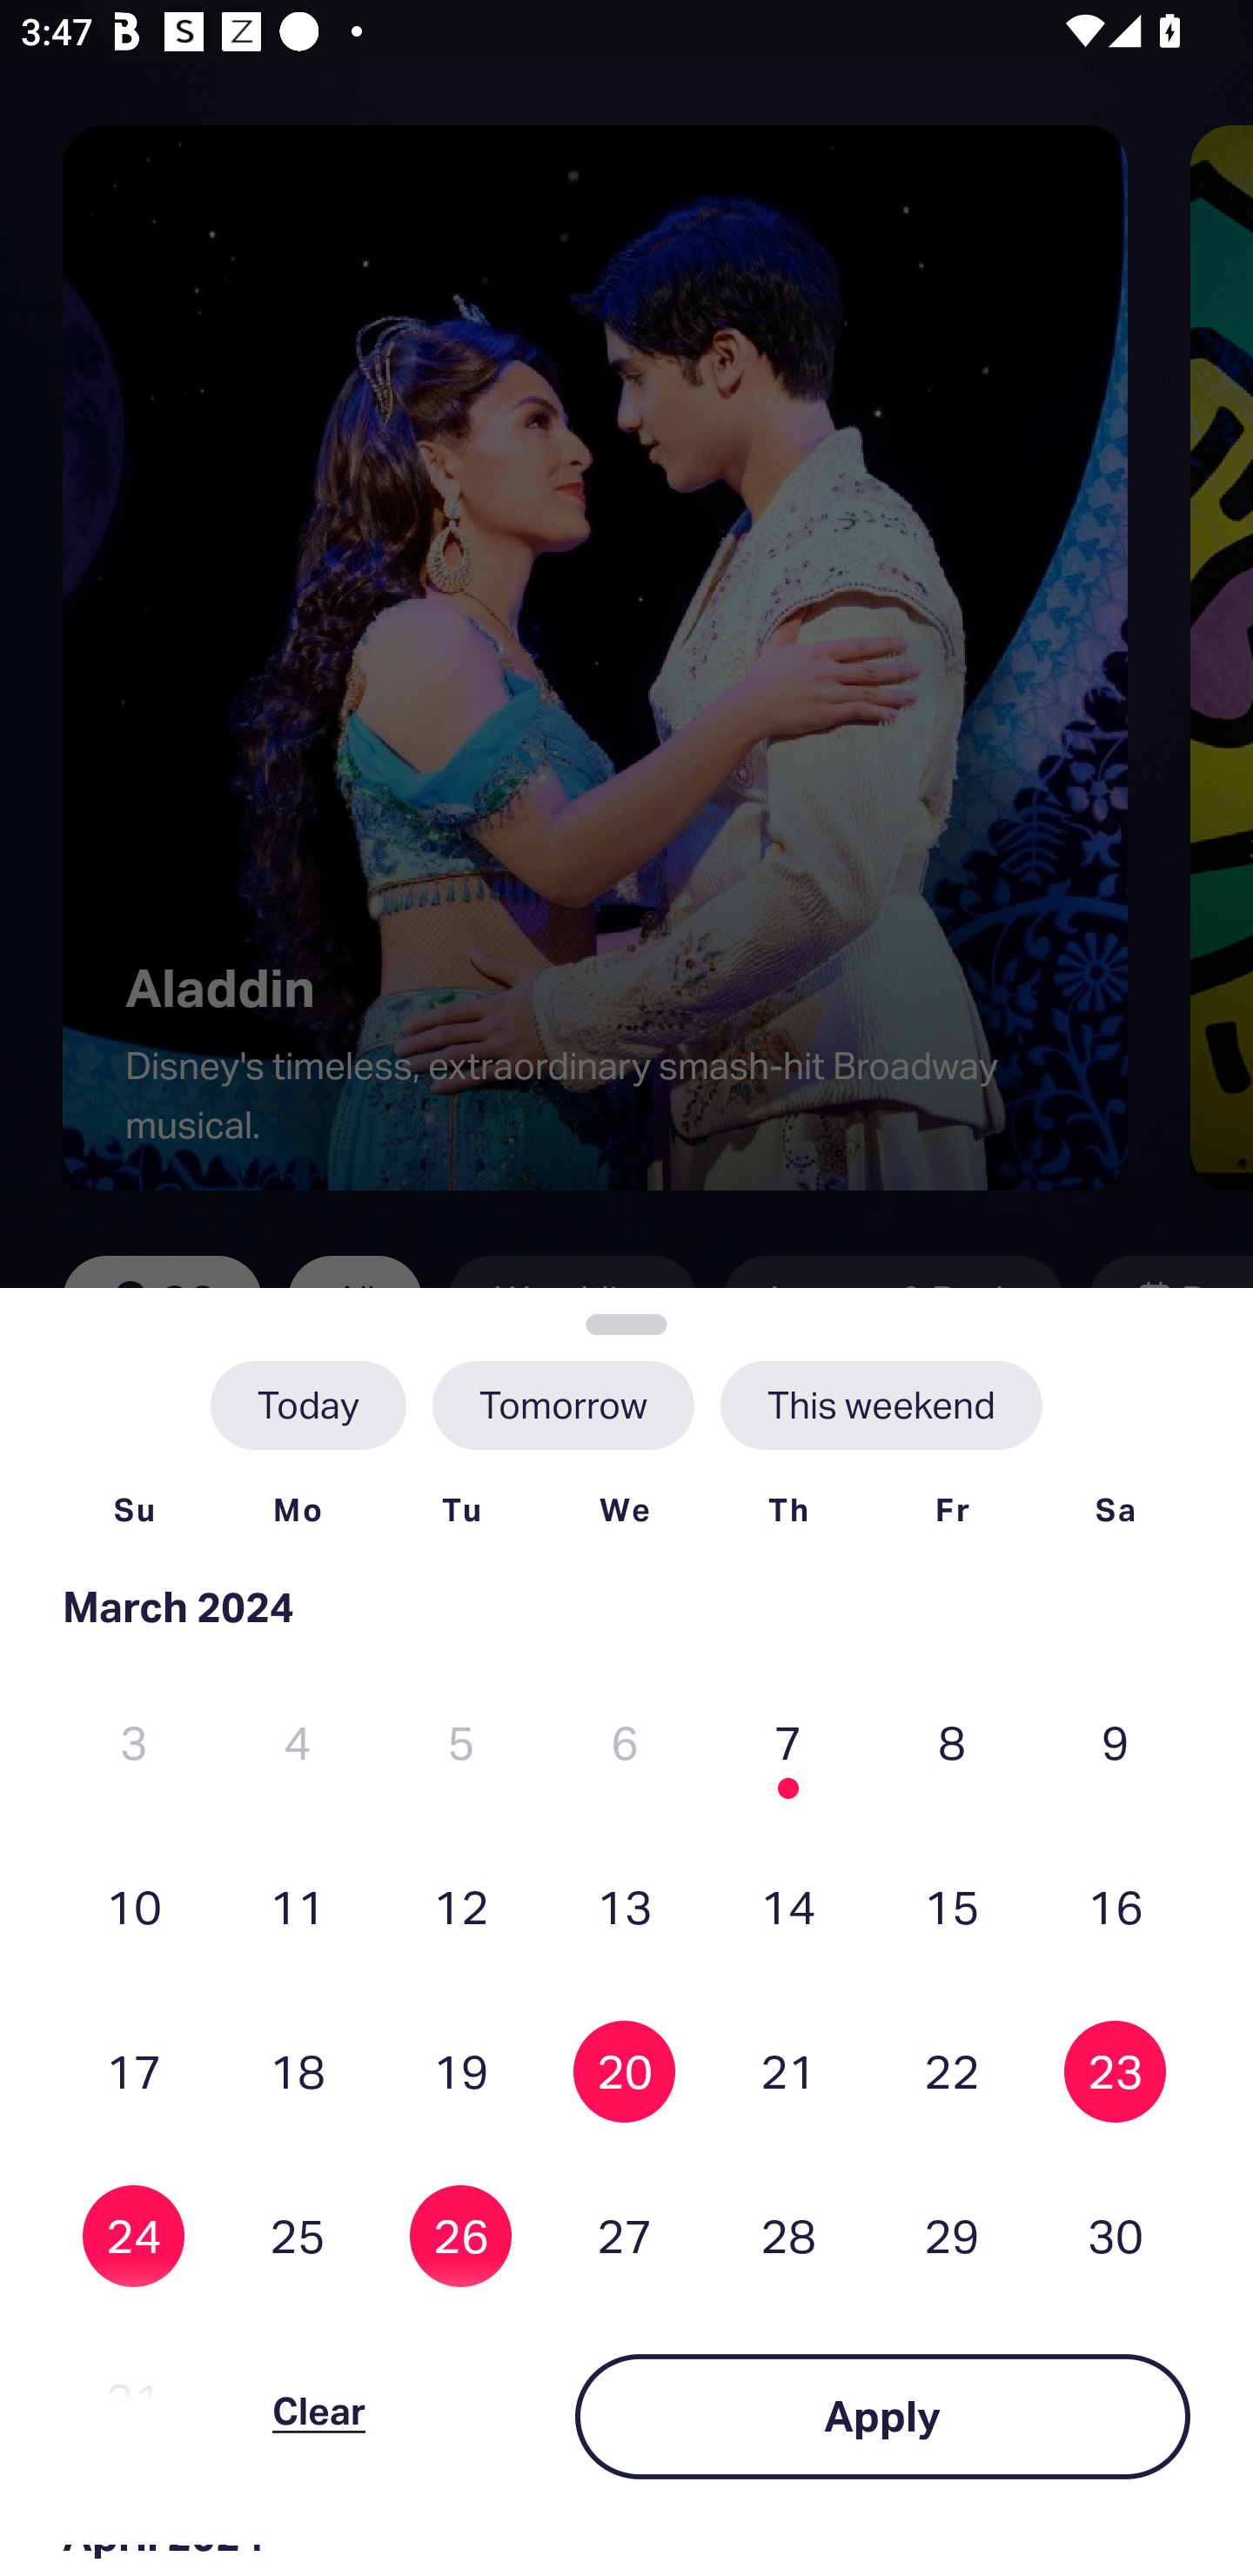 Image resolution: width=1253 pixels, height=2576 pixels. I want to click on This weekend, so click(881, 1405).